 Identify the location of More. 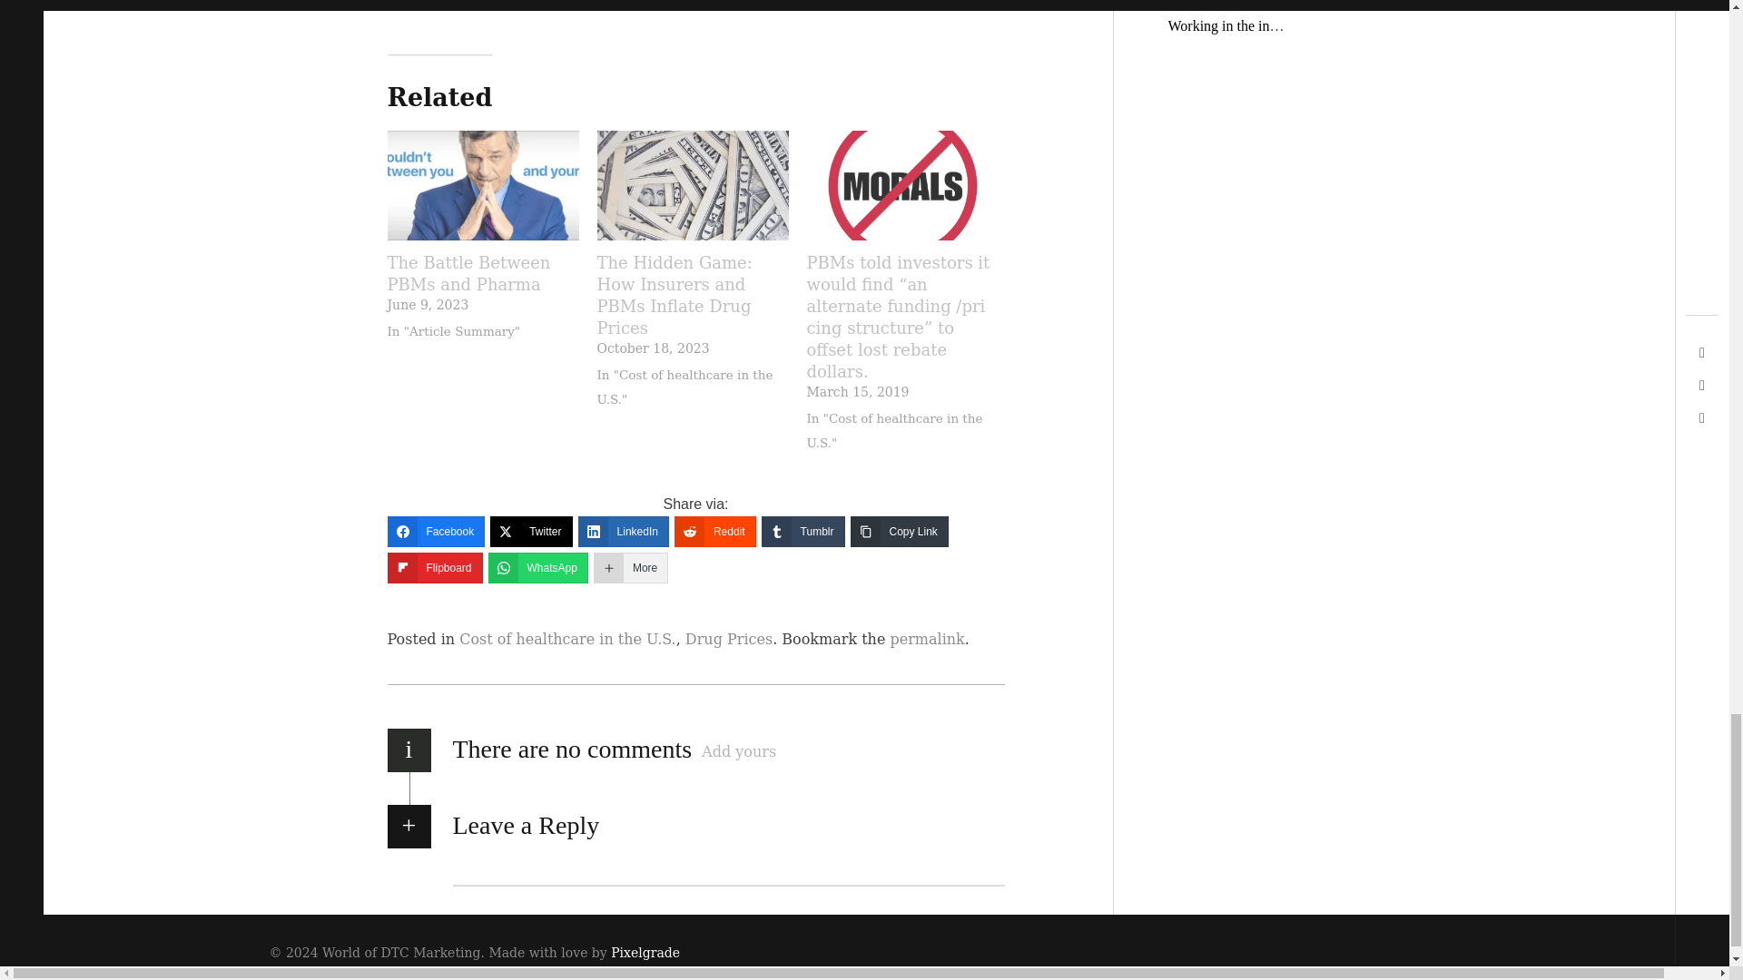
(630, 568).